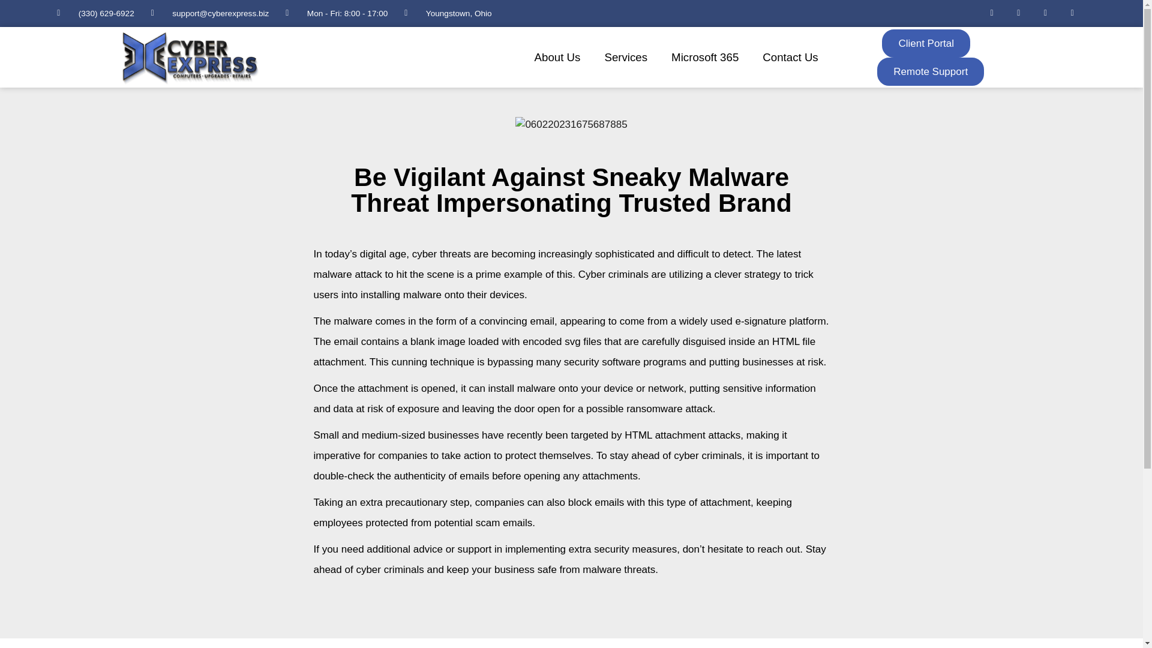 The image size is (1152, 648). What do you see at coordinates (704, 58) in the screenshot?
I see `Microsoft 365` at bounding box center [704, 58].